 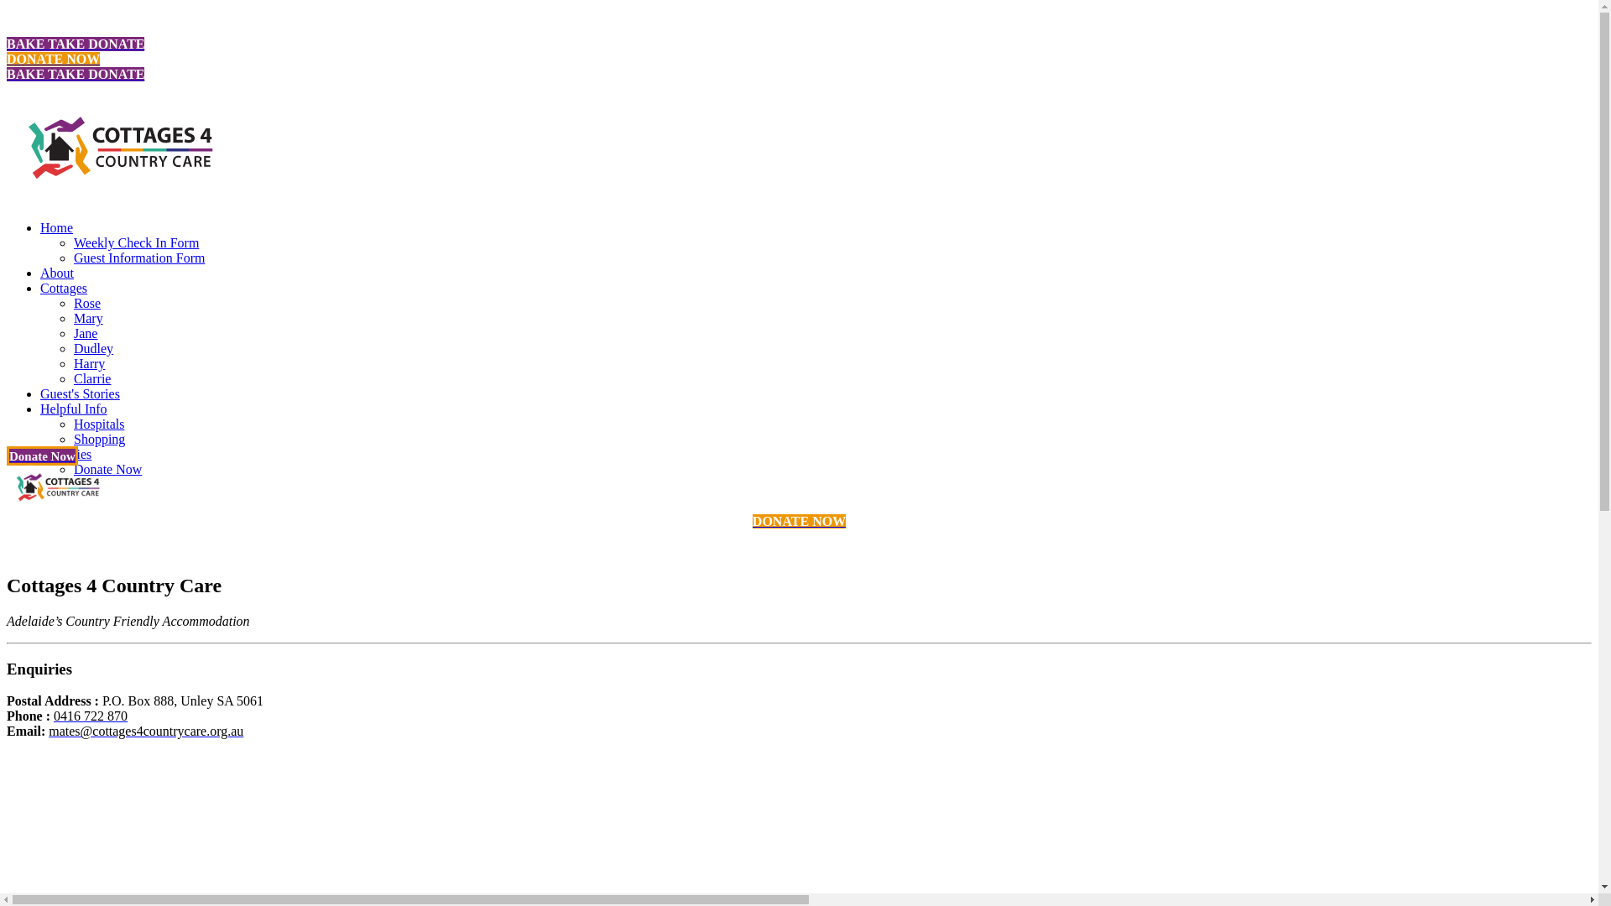 What do you see at coordinates (76, 44) in the screenshot?
I see `BAKE TAKE DONATE` at bounding box center [76, 44].